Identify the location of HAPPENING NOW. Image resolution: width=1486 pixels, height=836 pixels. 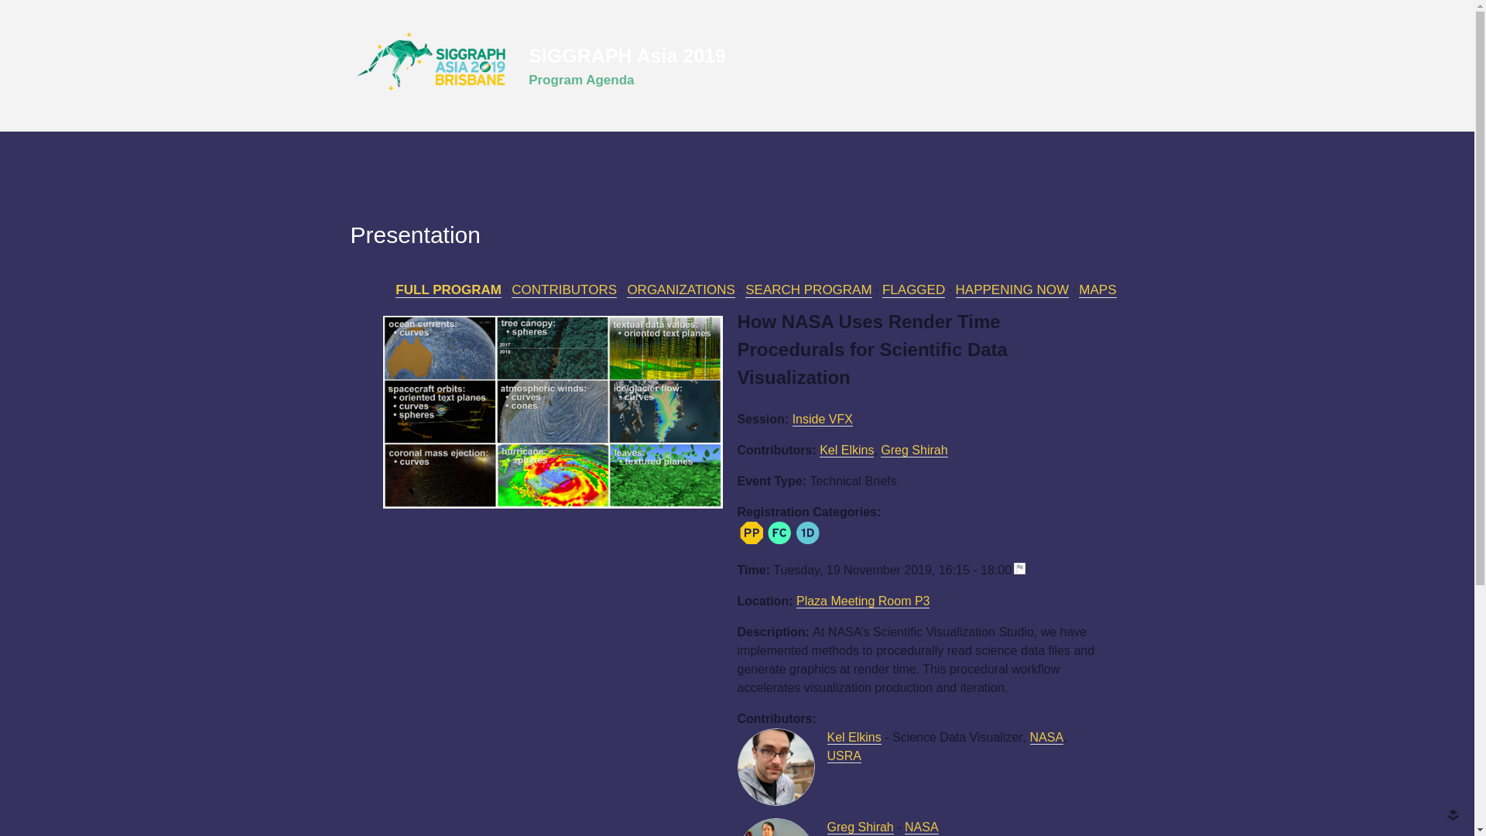
(1012, 290).